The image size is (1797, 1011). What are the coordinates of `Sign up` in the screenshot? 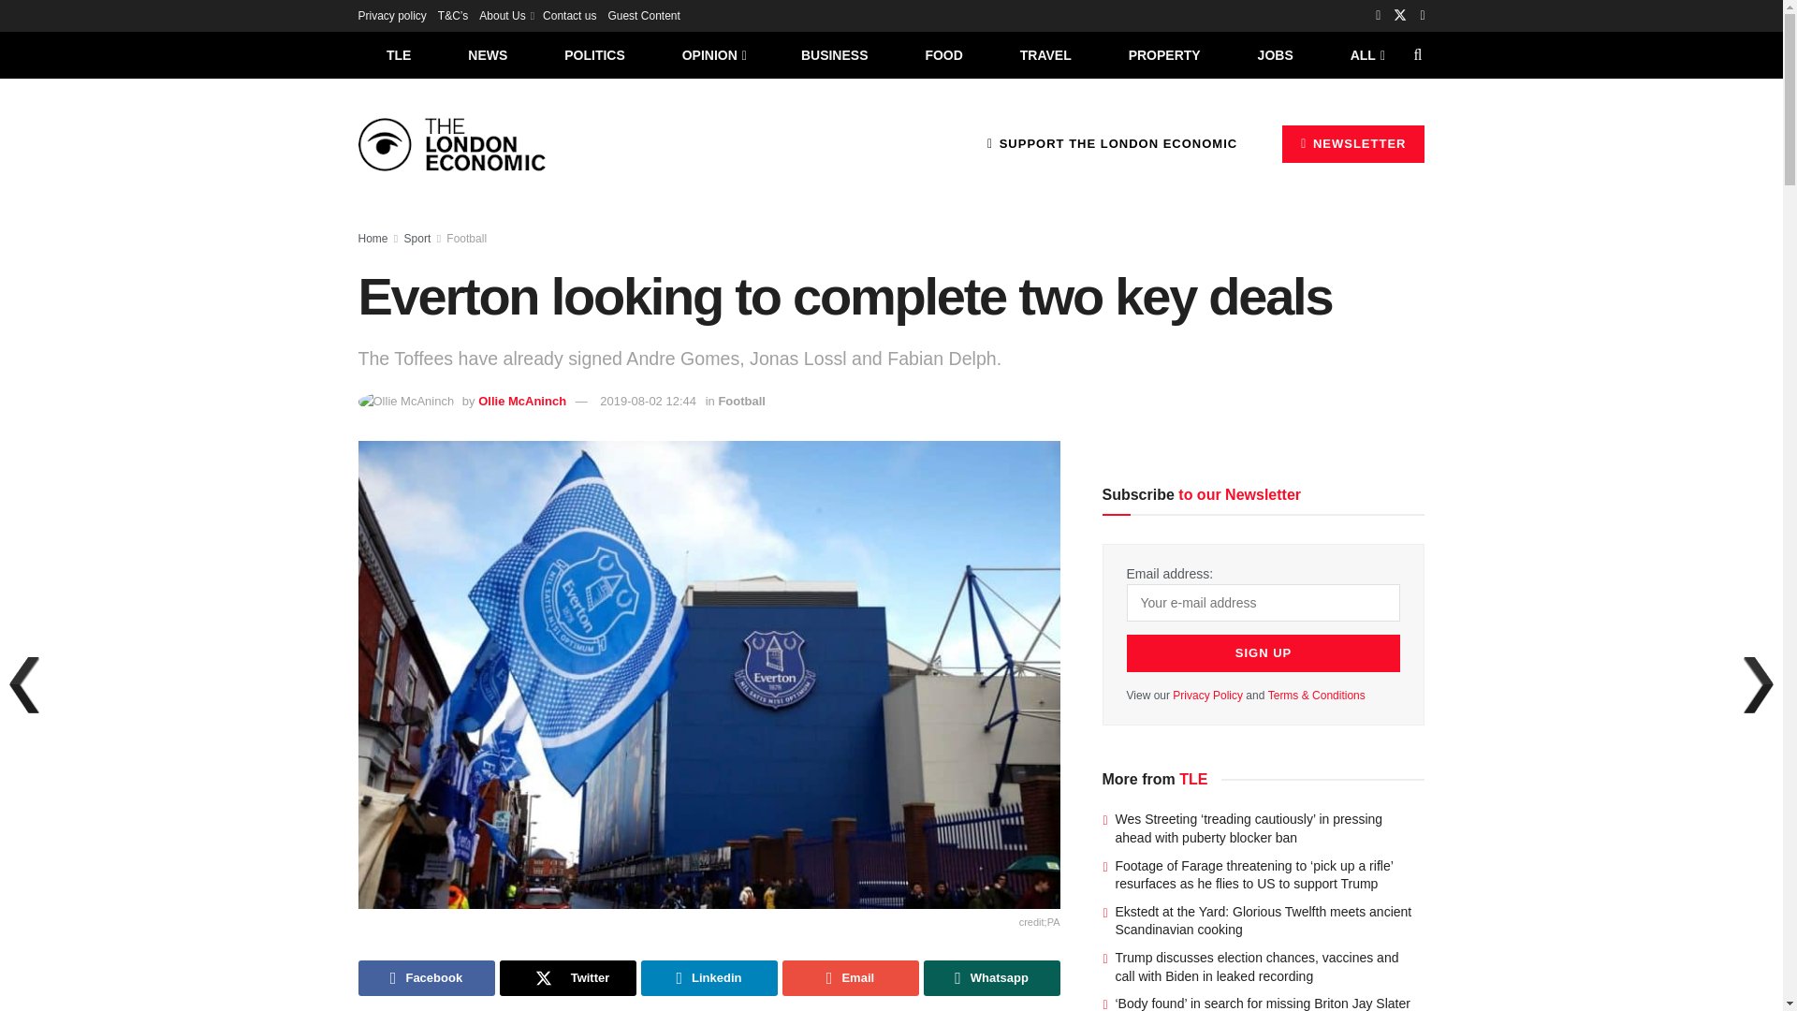 It's located at (1264, 653).